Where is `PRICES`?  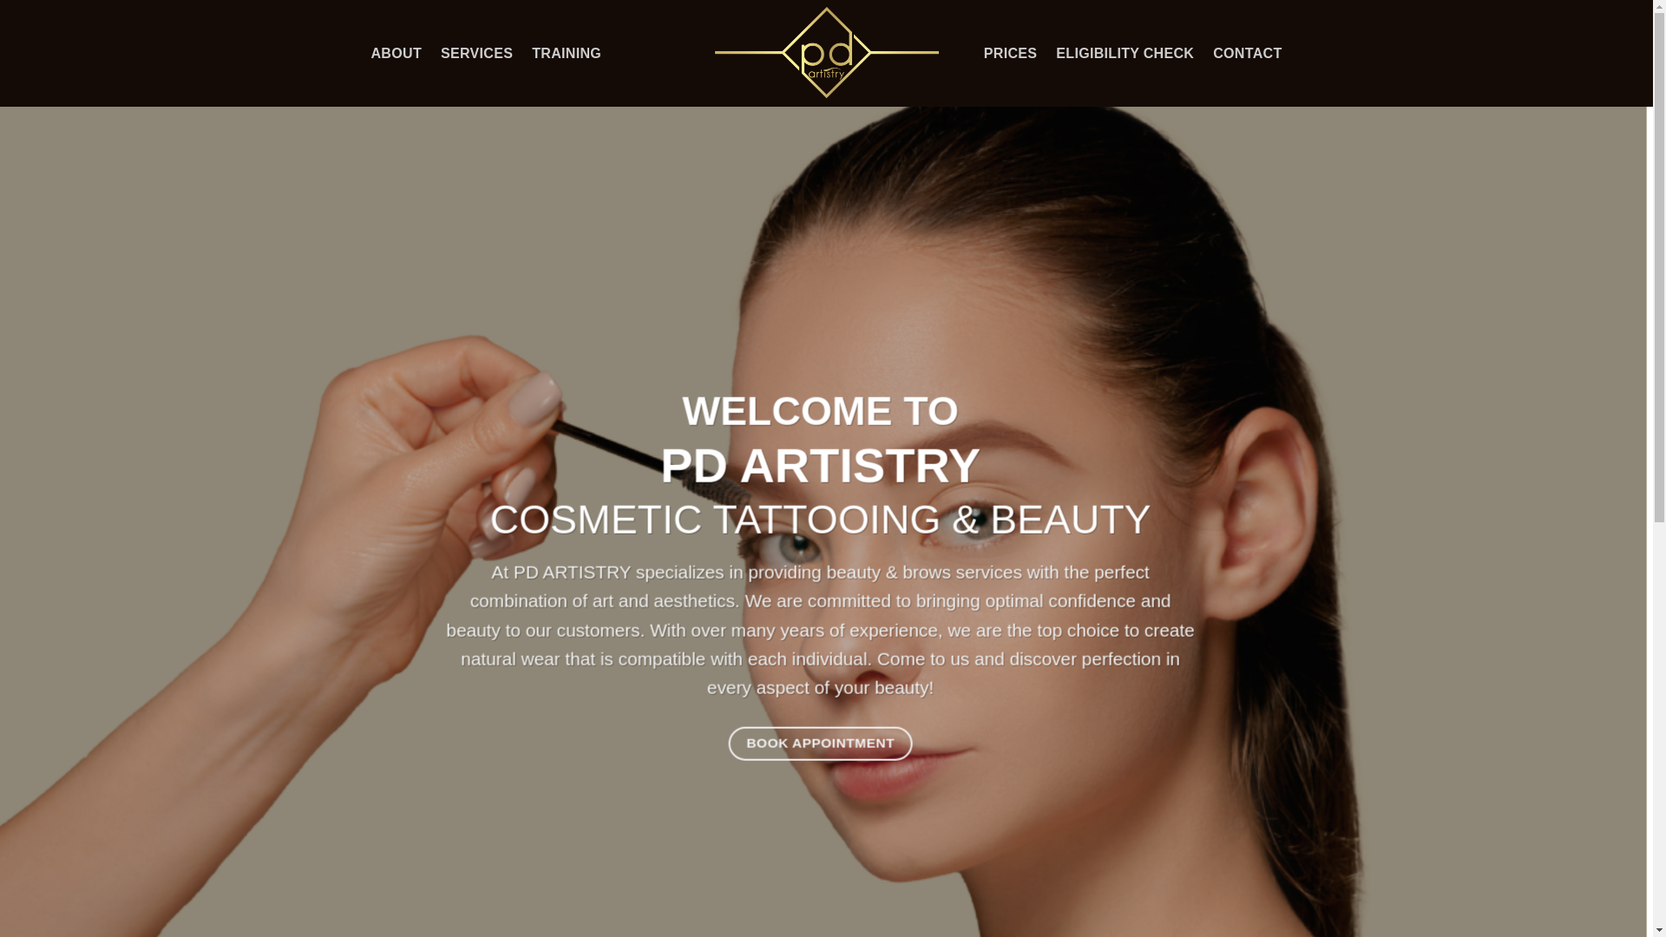
PRICES is located at coordinates (1011, 54).